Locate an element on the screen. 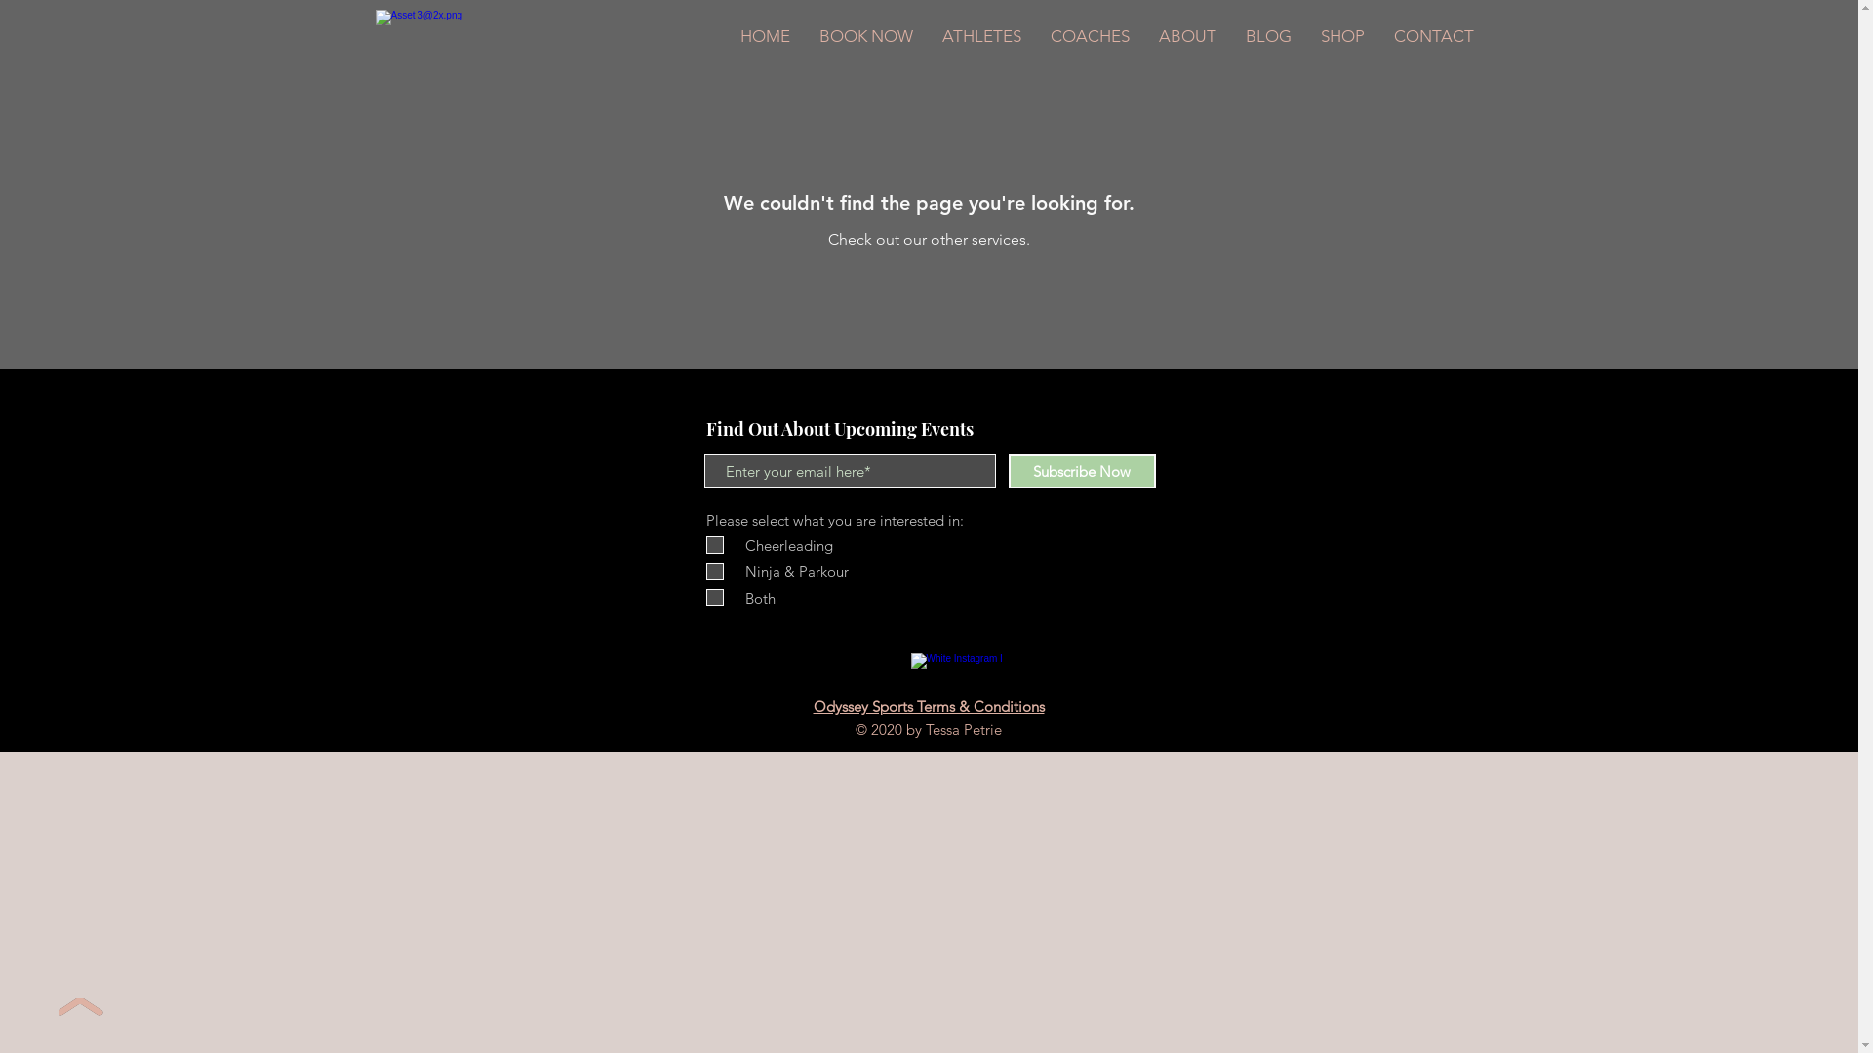 The height and width of the screenshot is (1053, 1873). Odyssey Sports Terms & Conditions is located at coordinates (929, 706).